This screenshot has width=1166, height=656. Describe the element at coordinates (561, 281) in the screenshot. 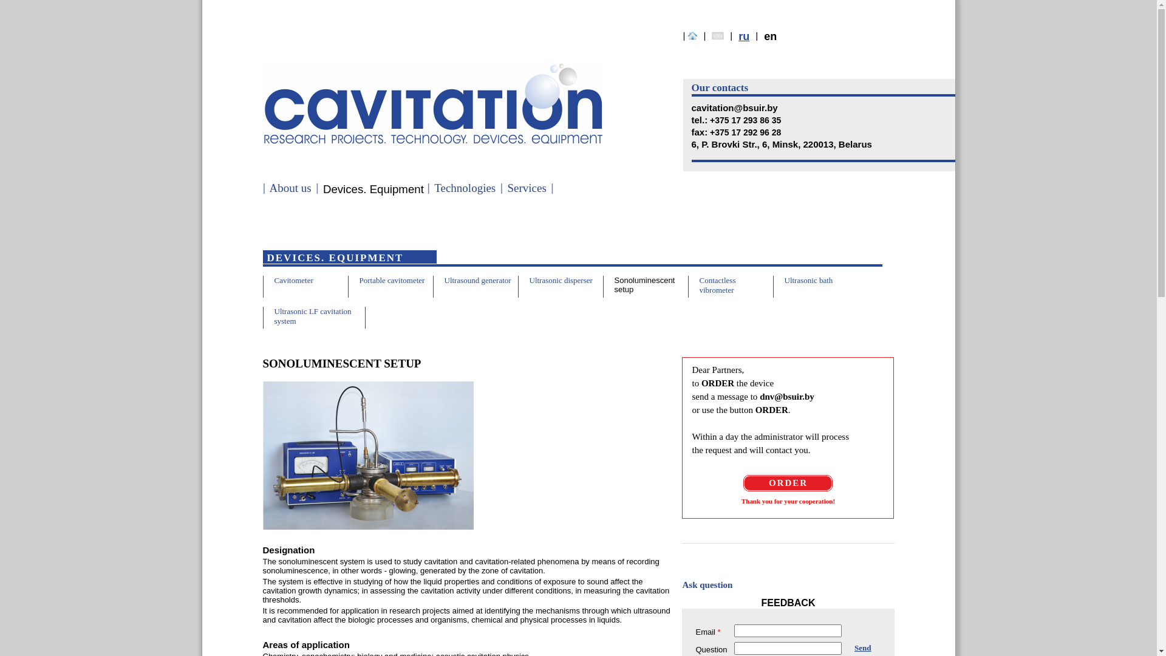

I see `Ultrasonic disperser` at that location.